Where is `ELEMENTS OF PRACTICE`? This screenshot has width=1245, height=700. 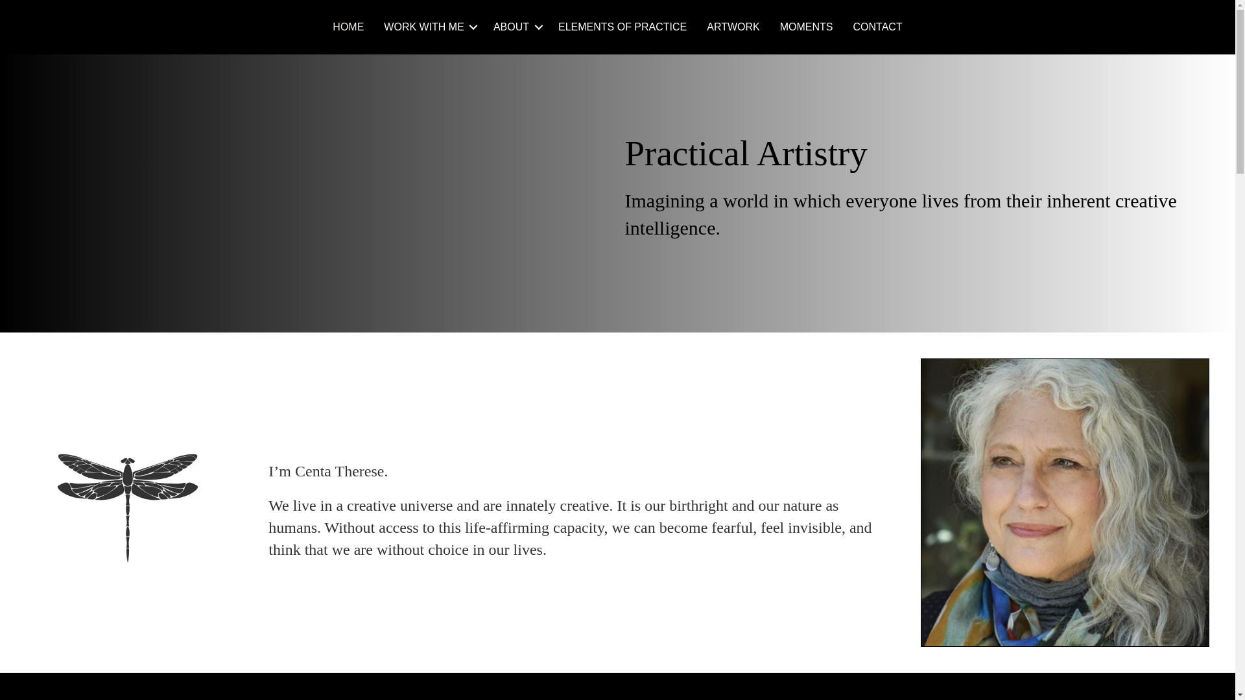
ELEMENTS OF PRACTICE is located at coordinates (622, 27).